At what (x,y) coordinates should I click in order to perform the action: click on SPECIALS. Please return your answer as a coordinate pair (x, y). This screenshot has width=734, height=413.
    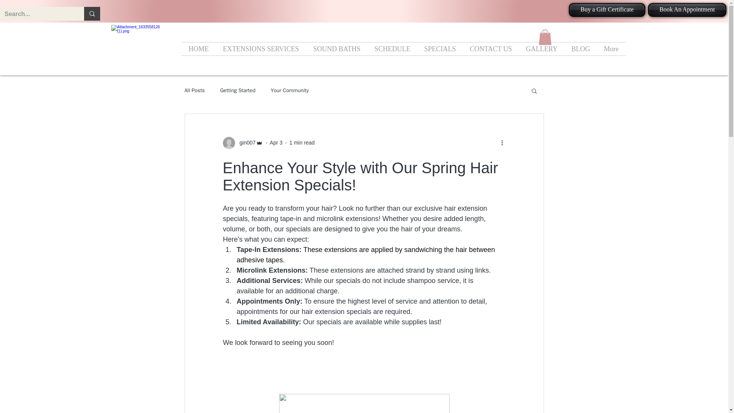
    Looking at the image, I should click on (440, 49).